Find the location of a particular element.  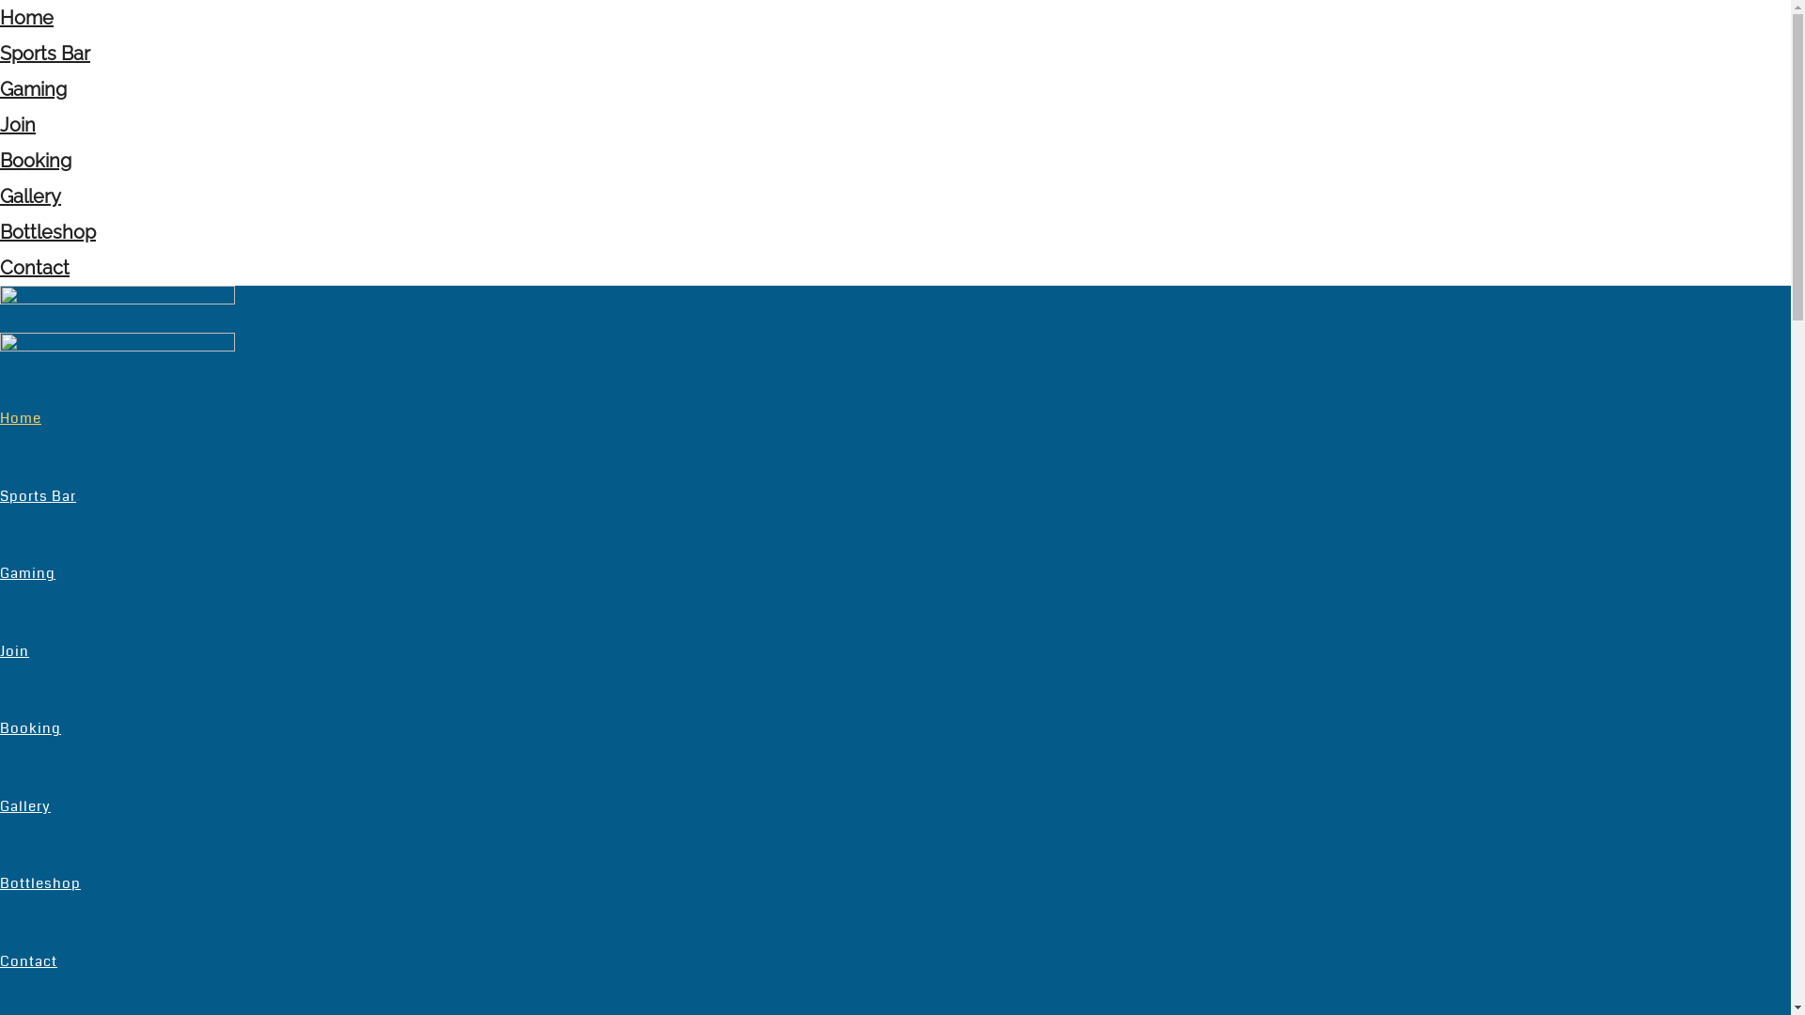

Gaming is located at coordinates (34, 89).